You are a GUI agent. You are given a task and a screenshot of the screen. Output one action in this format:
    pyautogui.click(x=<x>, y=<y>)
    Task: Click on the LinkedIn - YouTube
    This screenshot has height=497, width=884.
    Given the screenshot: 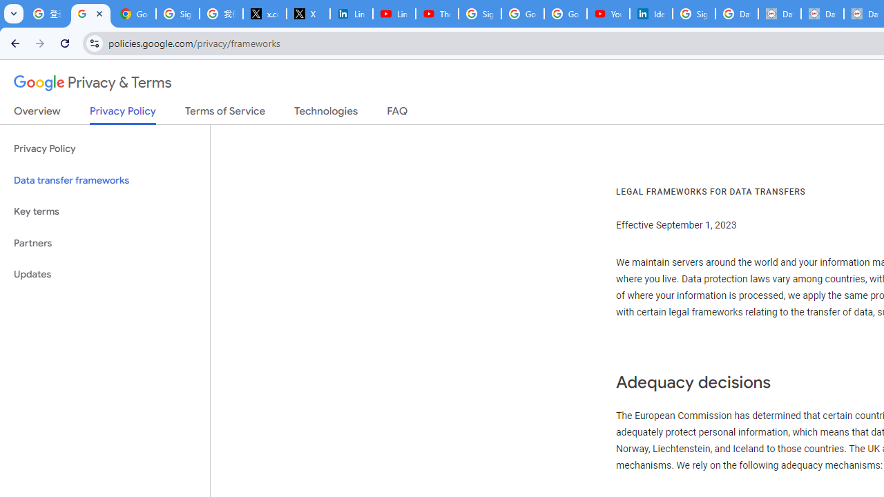 What is the action you would take?
    pyautogui.click(x=394, y=14)
    